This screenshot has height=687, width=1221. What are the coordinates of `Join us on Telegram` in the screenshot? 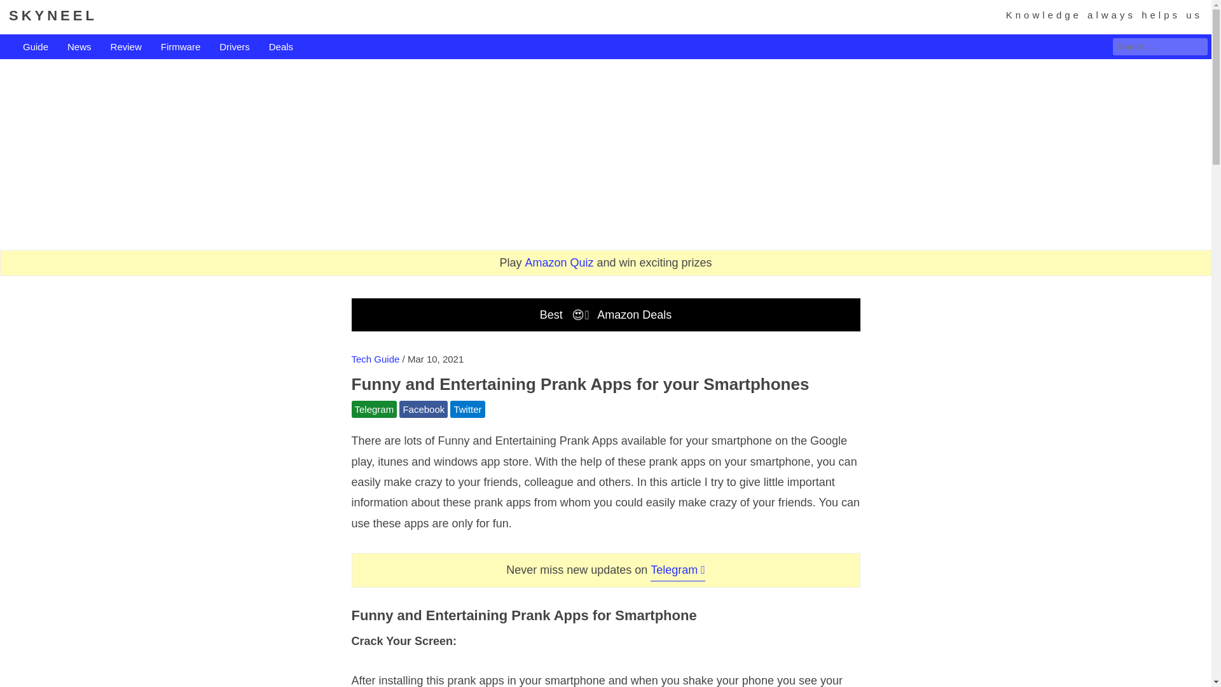 It's located at (374, 408).